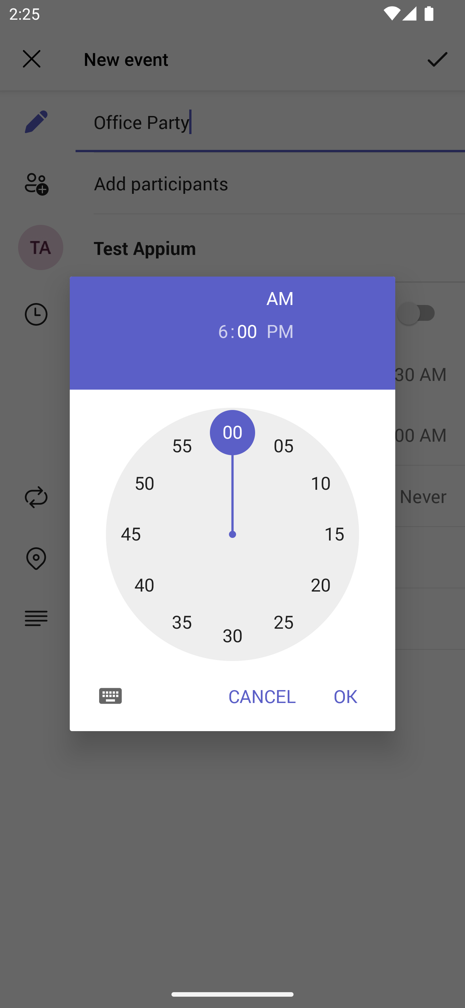 Image resolution: width=465 pixels, height=1008 pixels. I want to click on CANCEL, so click(262, 696).